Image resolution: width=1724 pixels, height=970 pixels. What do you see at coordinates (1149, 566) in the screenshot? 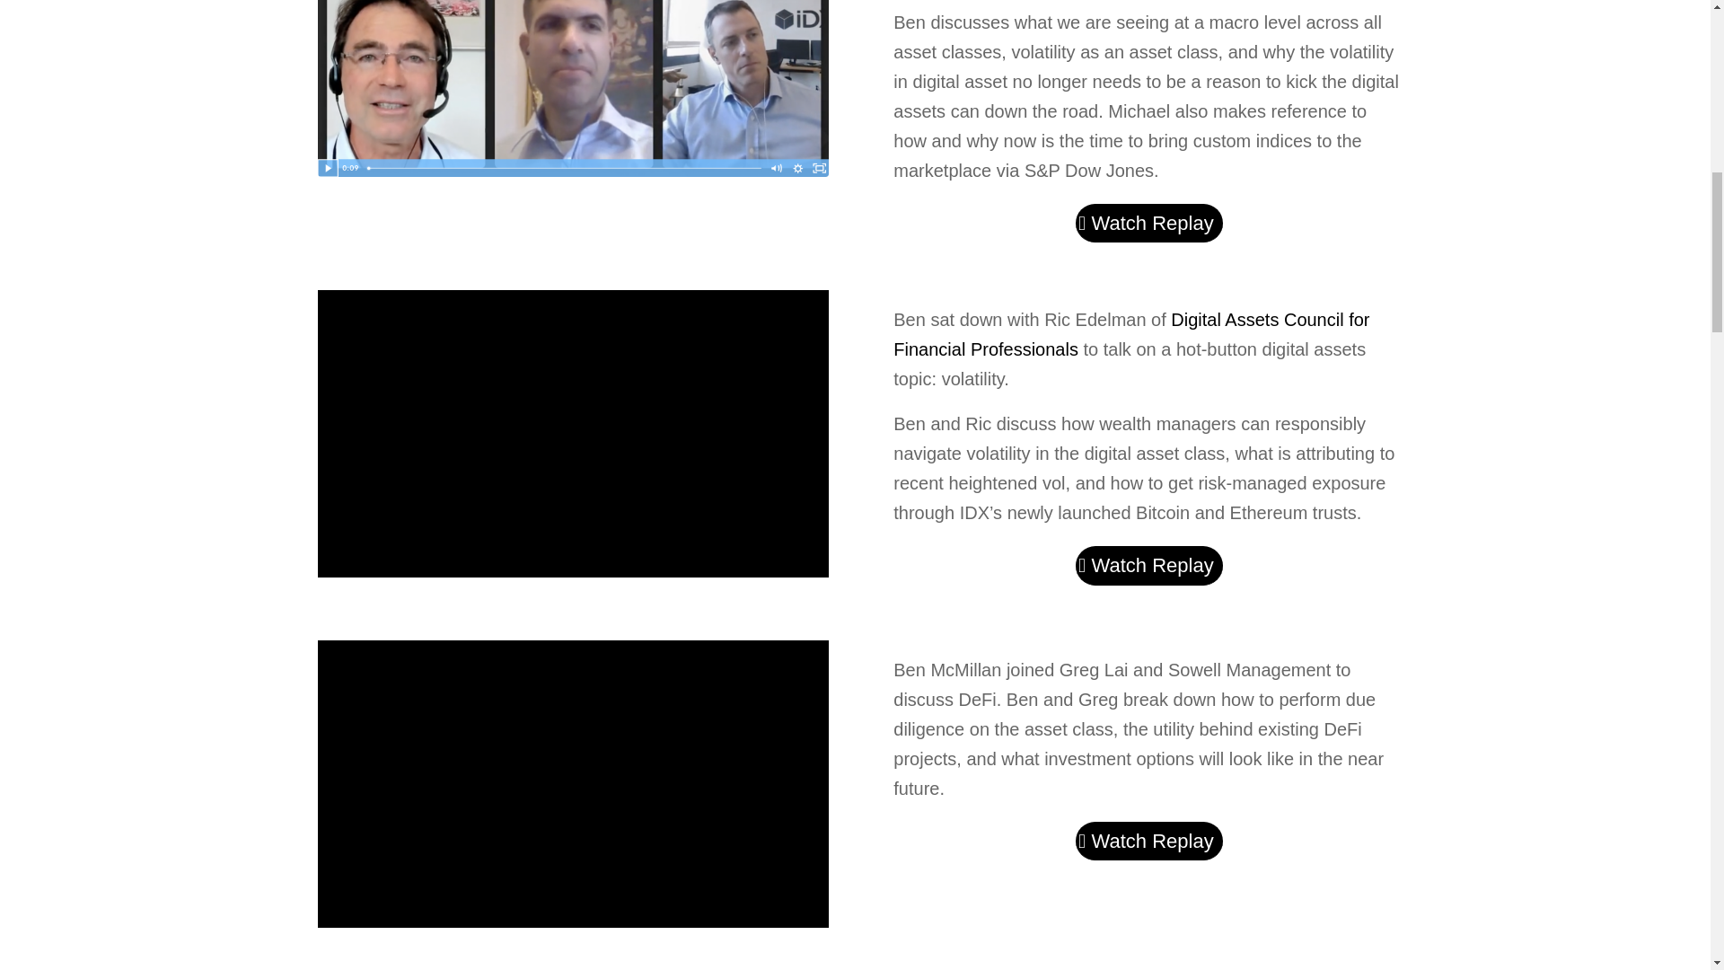
I see `Watch Replay` at bounding box center [1149, 566].